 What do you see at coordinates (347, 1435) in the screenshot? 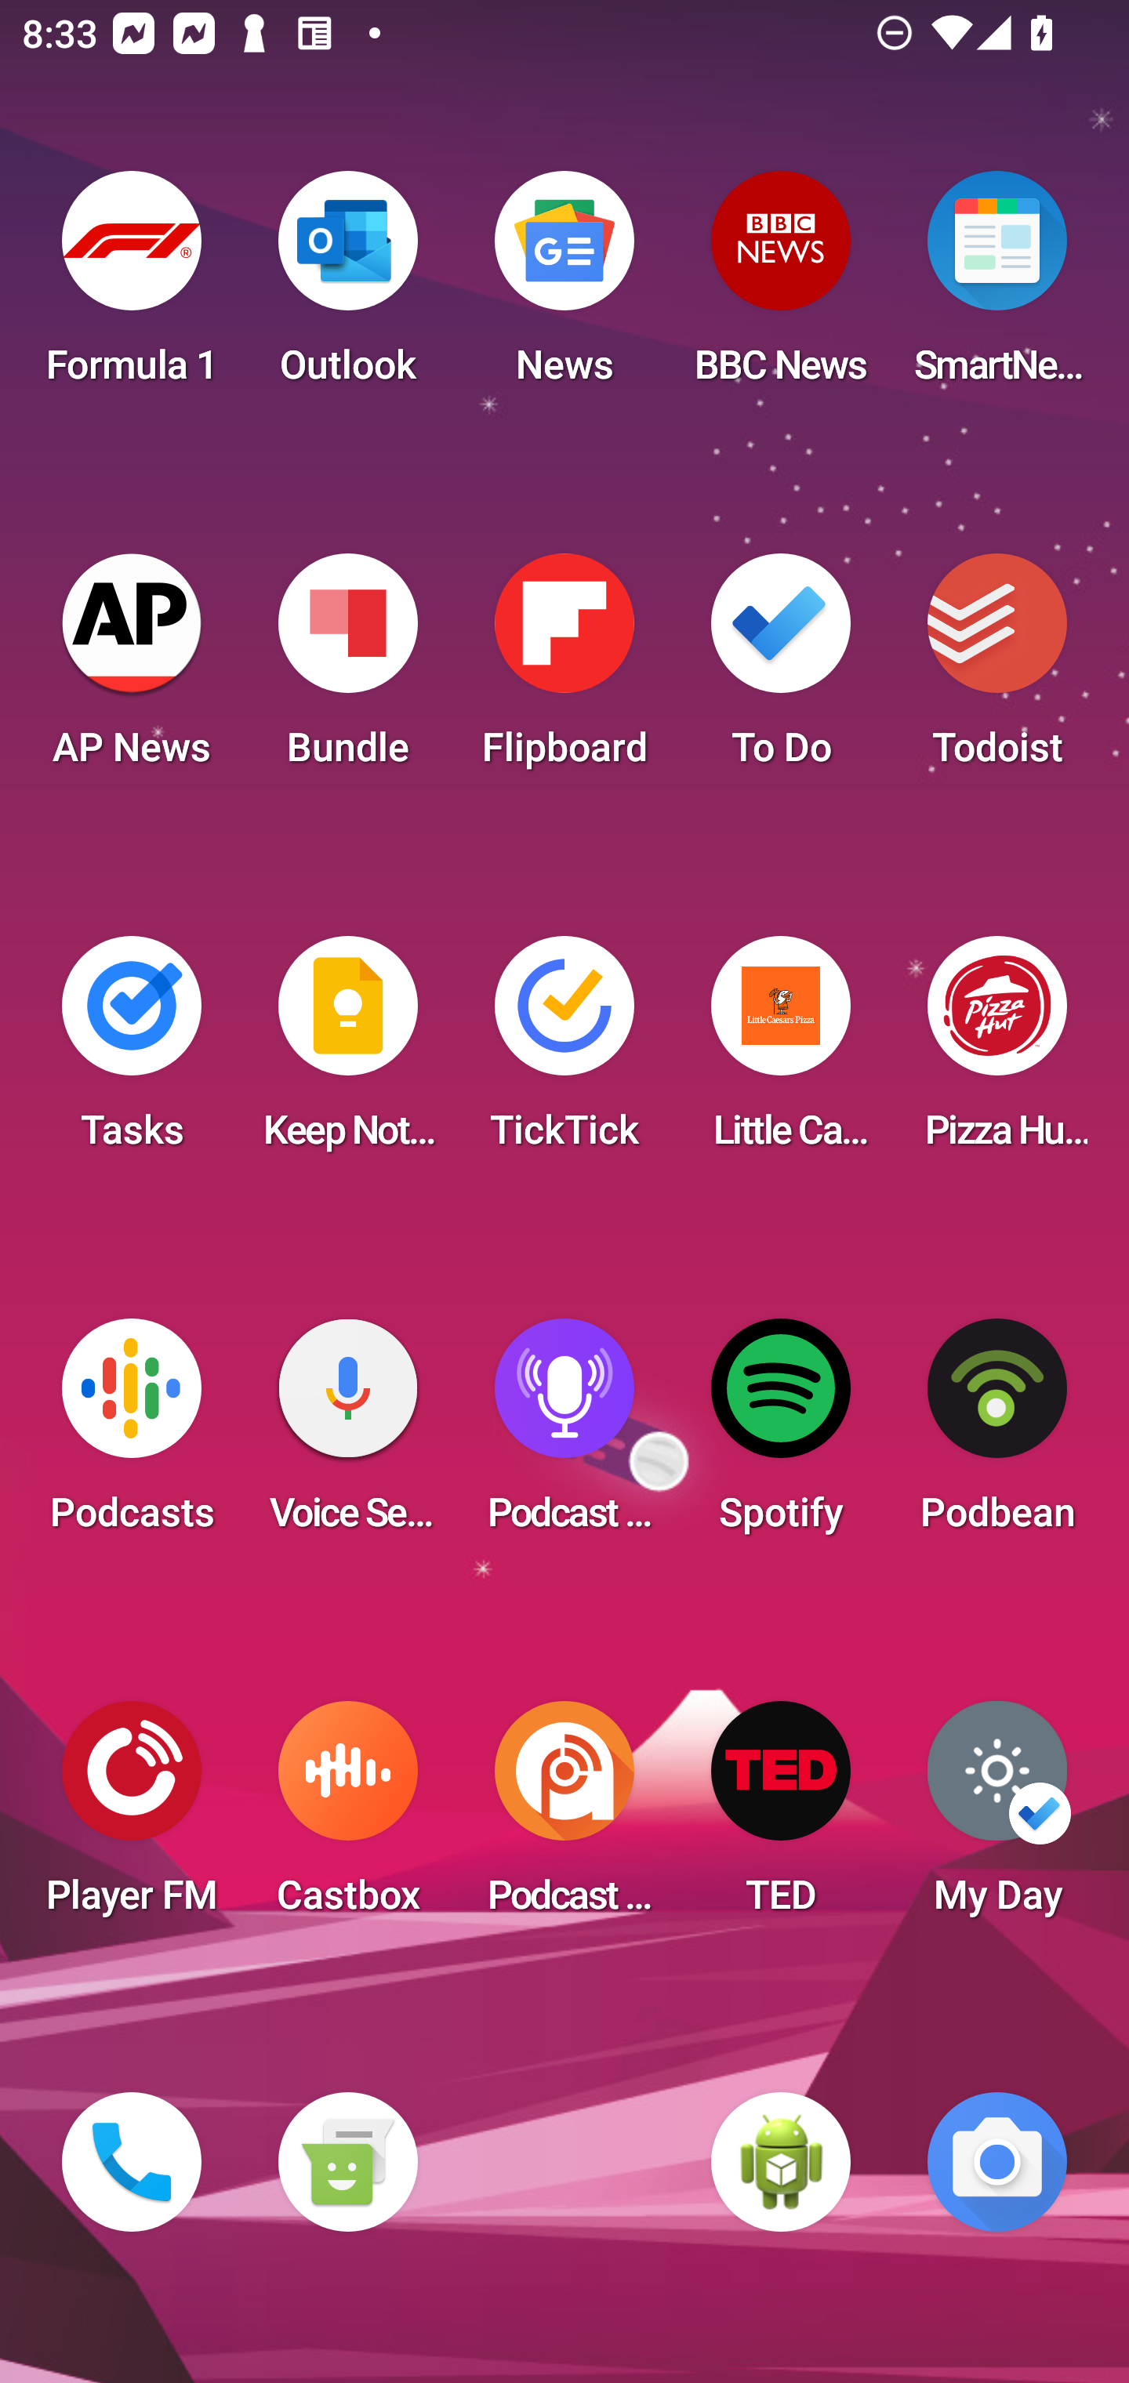
I see `Voice Search` at bounding box center [347, 1435].